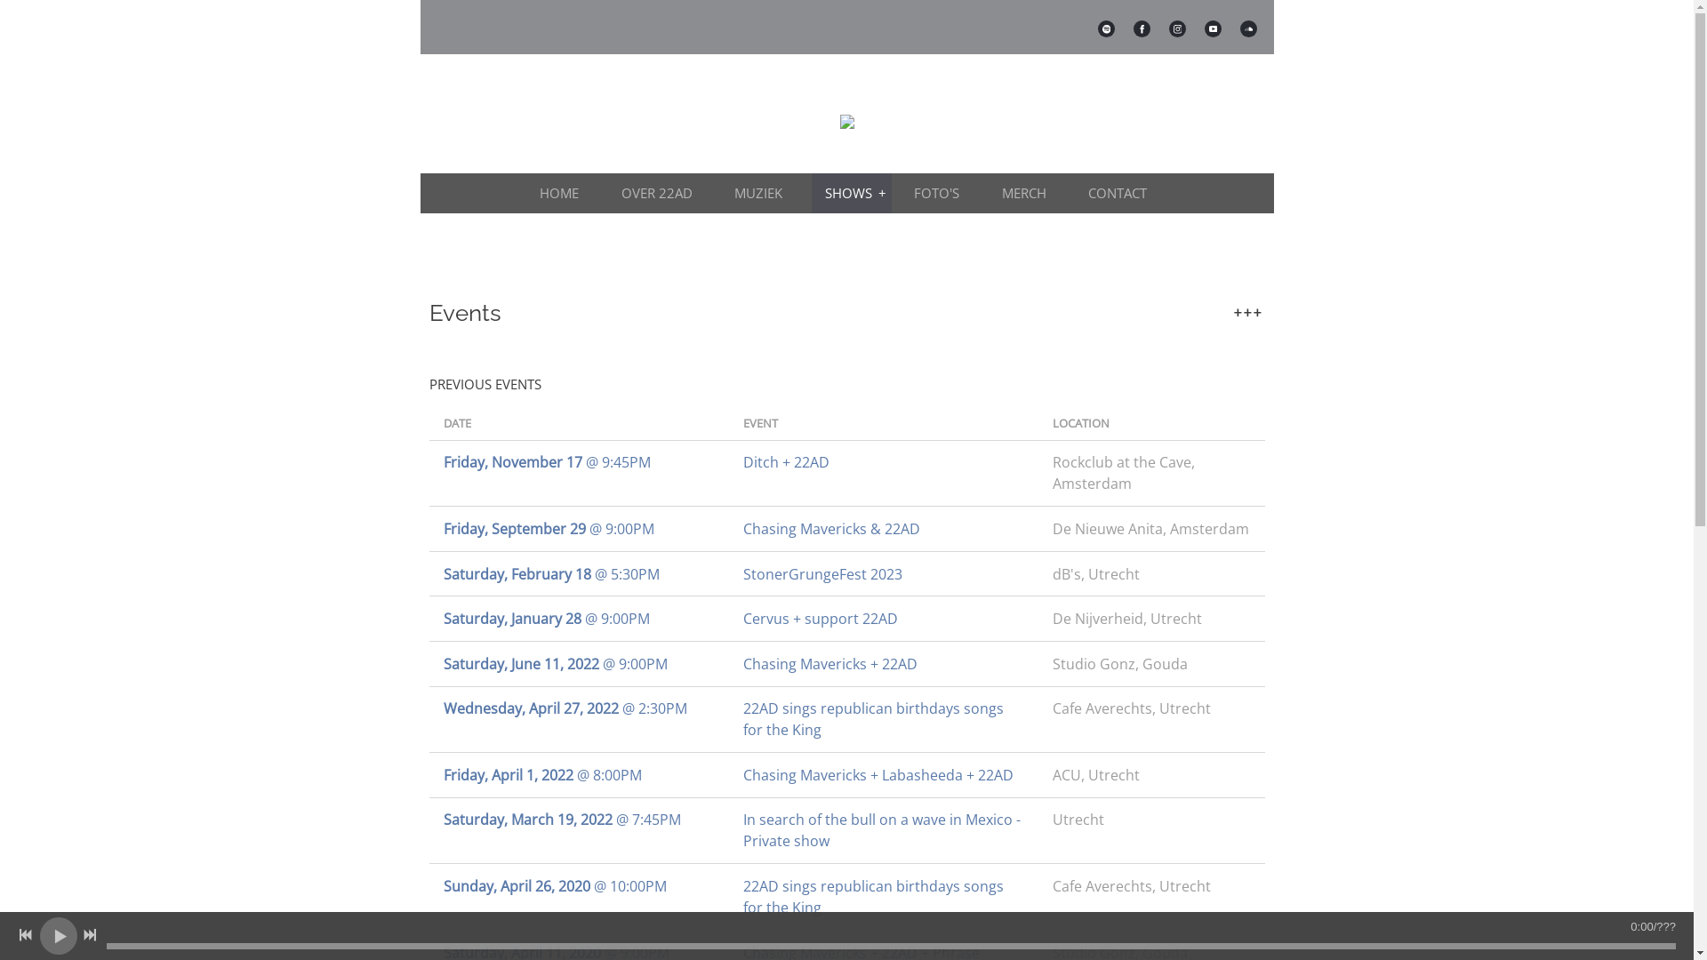  I want to click on In search of the bull on a wave in Mexico - Private show, so click(884, 830).